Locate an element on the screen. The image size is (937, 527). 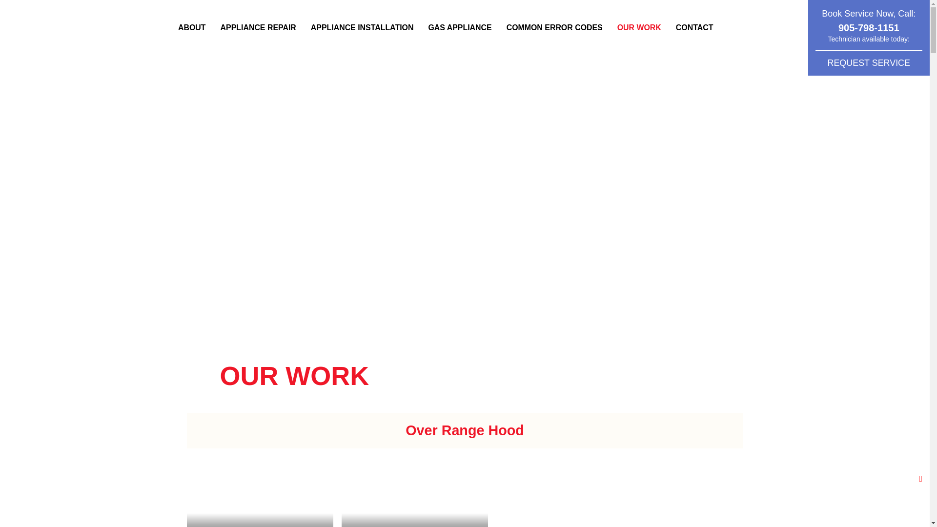
CONTACT is located at coordinates (695, 28).